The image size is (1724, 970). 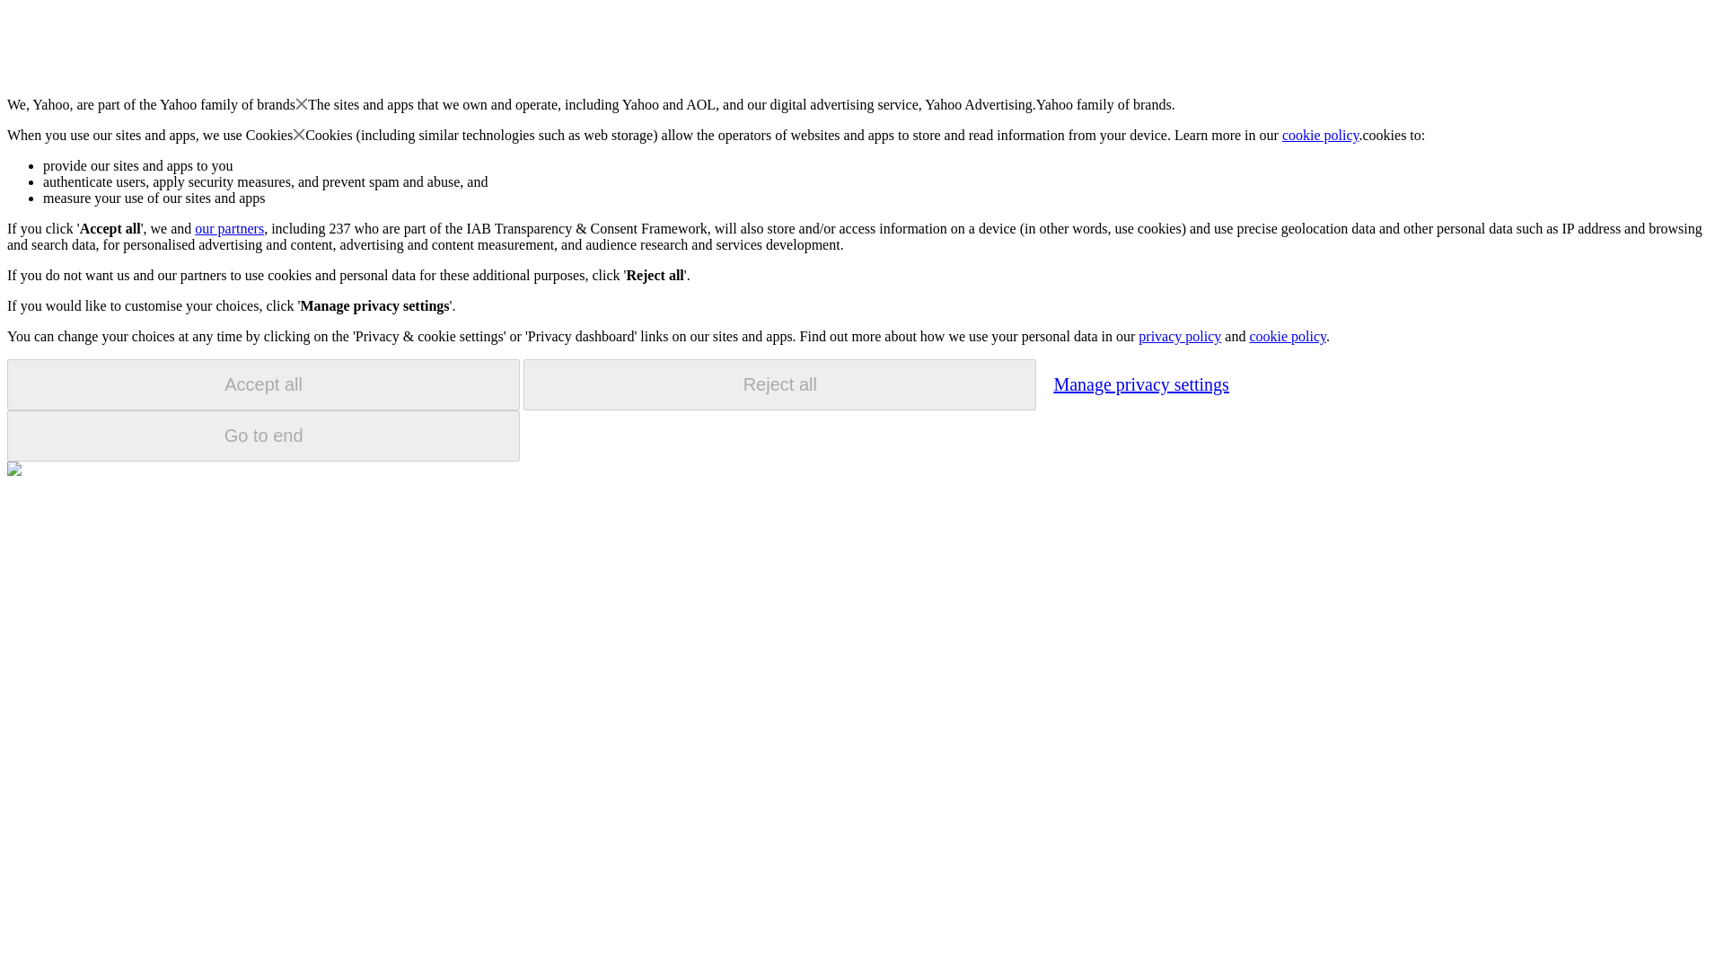 I want to click on cookie policy, so click(x=1321, y=135).